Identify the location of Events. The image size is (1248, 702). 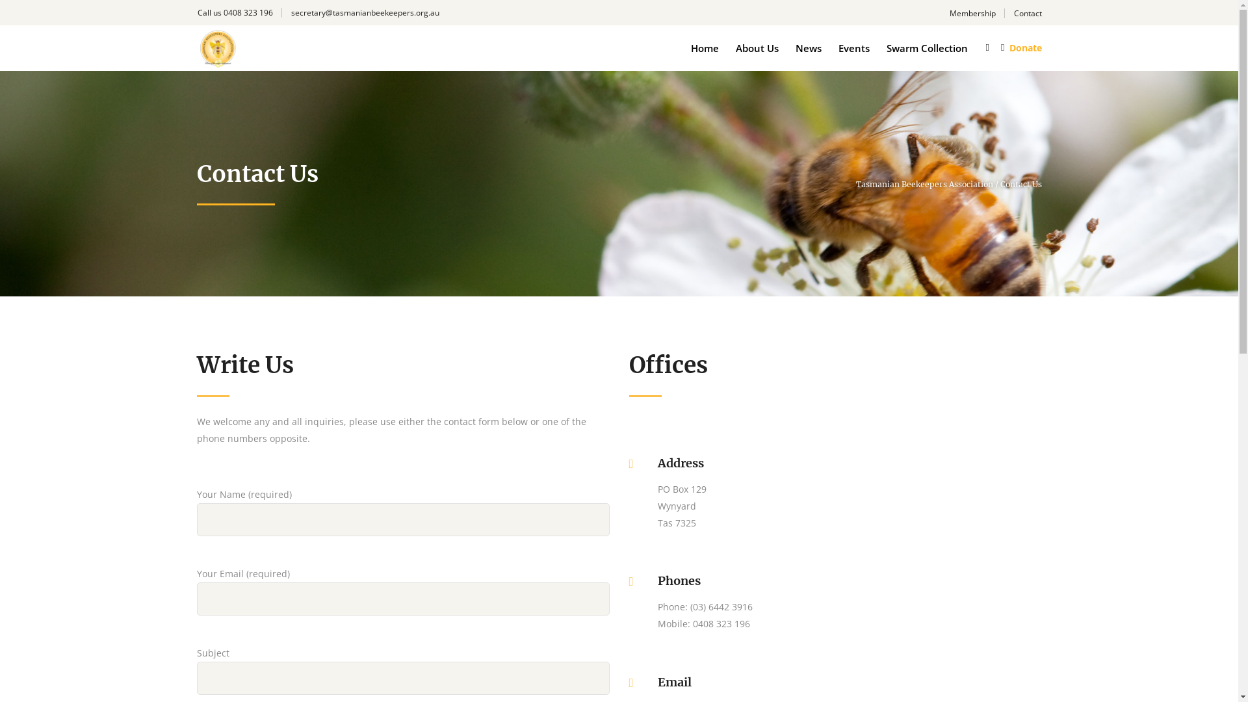
(854, 47).